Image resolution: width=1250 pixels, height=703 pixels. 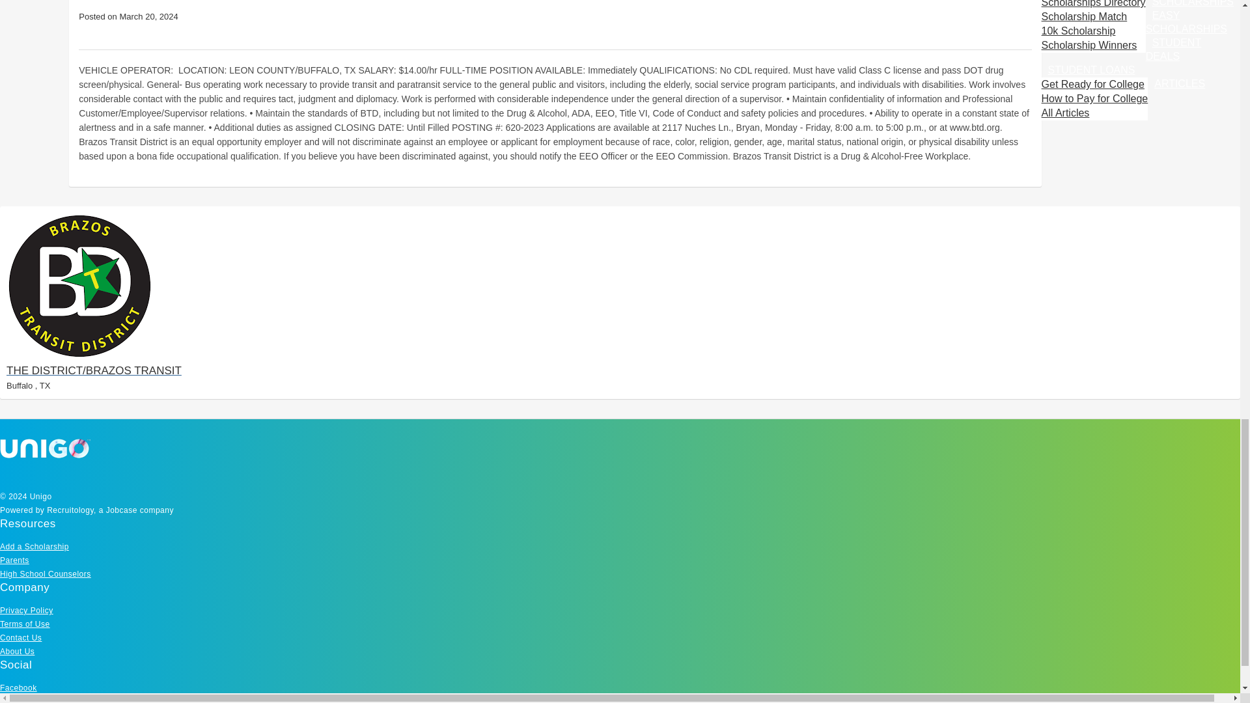 I want to click on High School Counselors, so click(x=46, y=573).